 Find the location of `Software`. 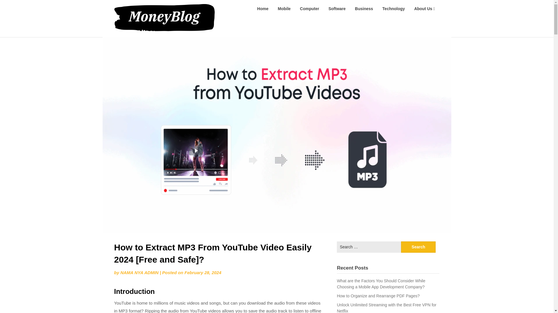

Software is located at coordinates (337, 9).